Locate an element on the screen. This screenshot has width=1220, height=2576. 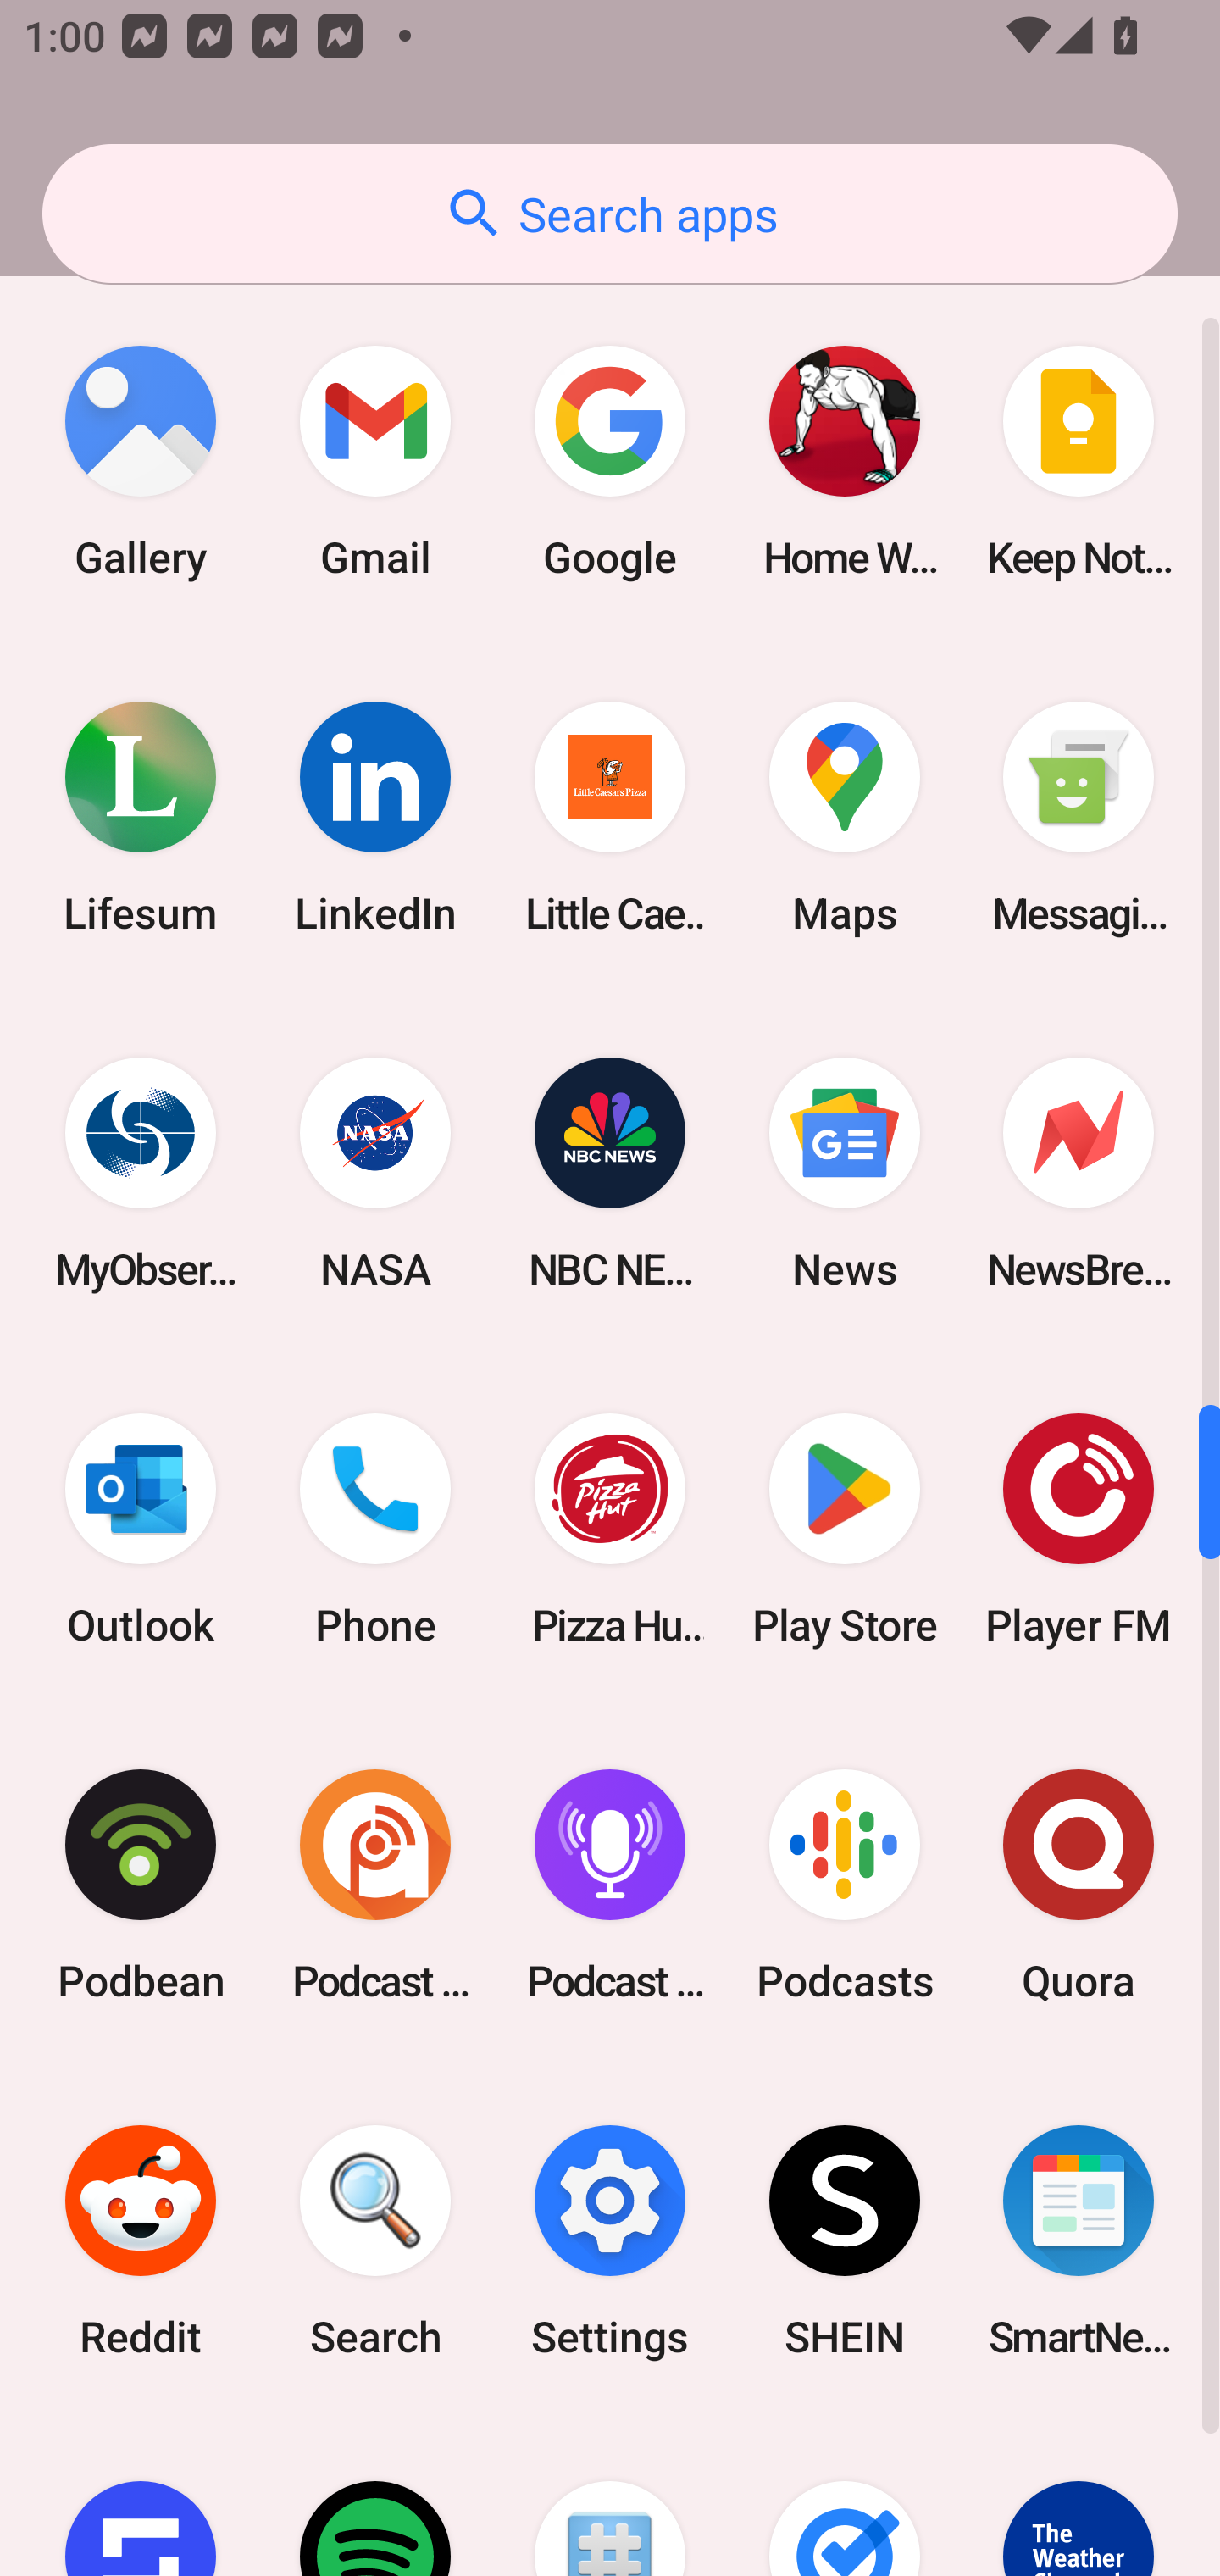
Quora is located at coordinates (1079, 1885).